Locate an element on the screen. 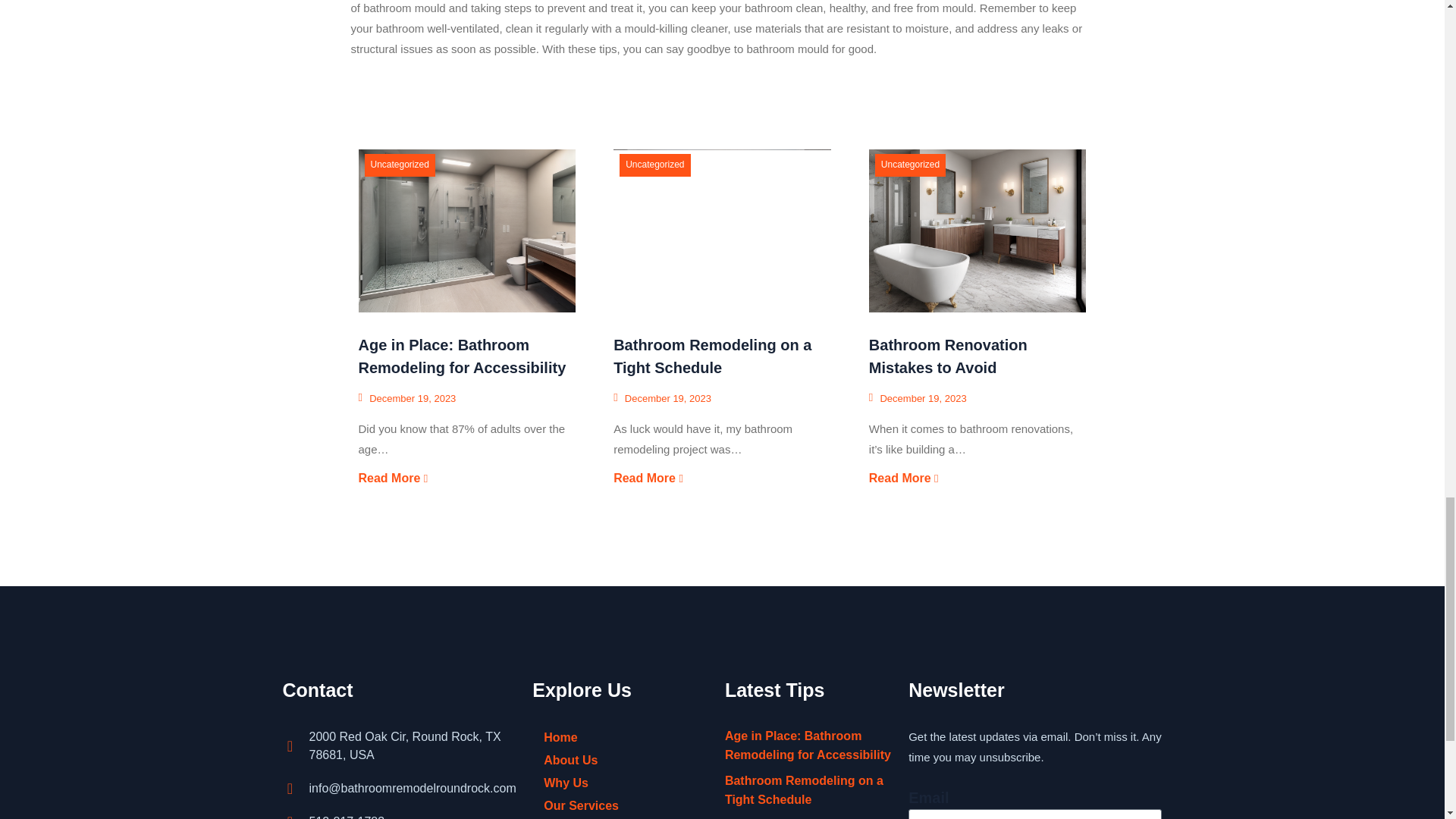 Image resolution: width=1456 pixels, height=819 pixels. Bathroom Remodeling on a Tight Schedule is located at coordinates (722, 231).